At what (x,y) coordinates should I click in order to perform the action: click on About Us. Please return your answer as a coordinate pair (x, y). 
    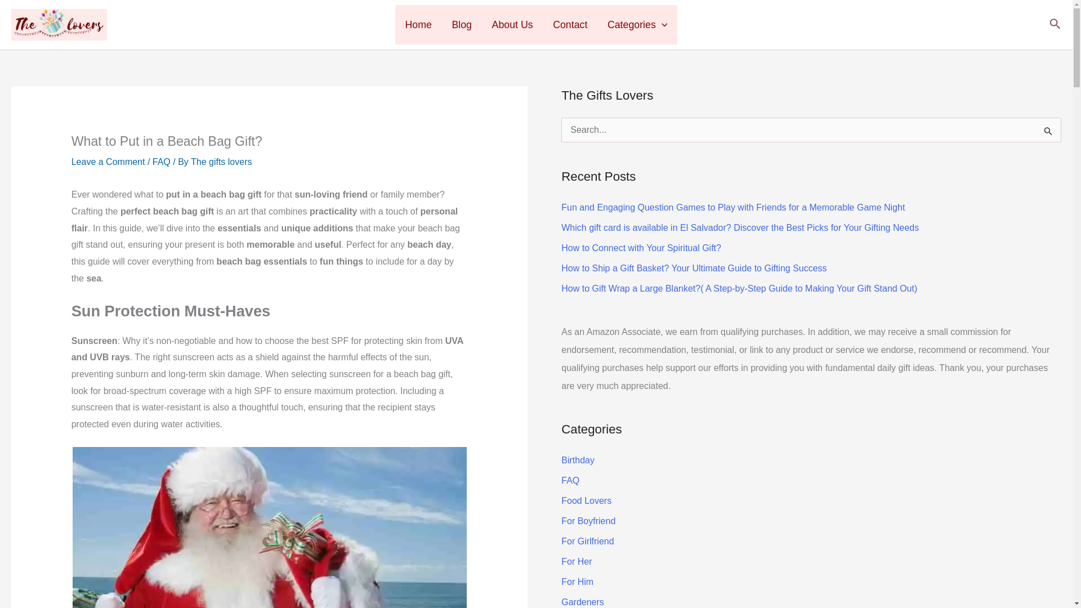
    Looking at the image, I should click on (512, 24).